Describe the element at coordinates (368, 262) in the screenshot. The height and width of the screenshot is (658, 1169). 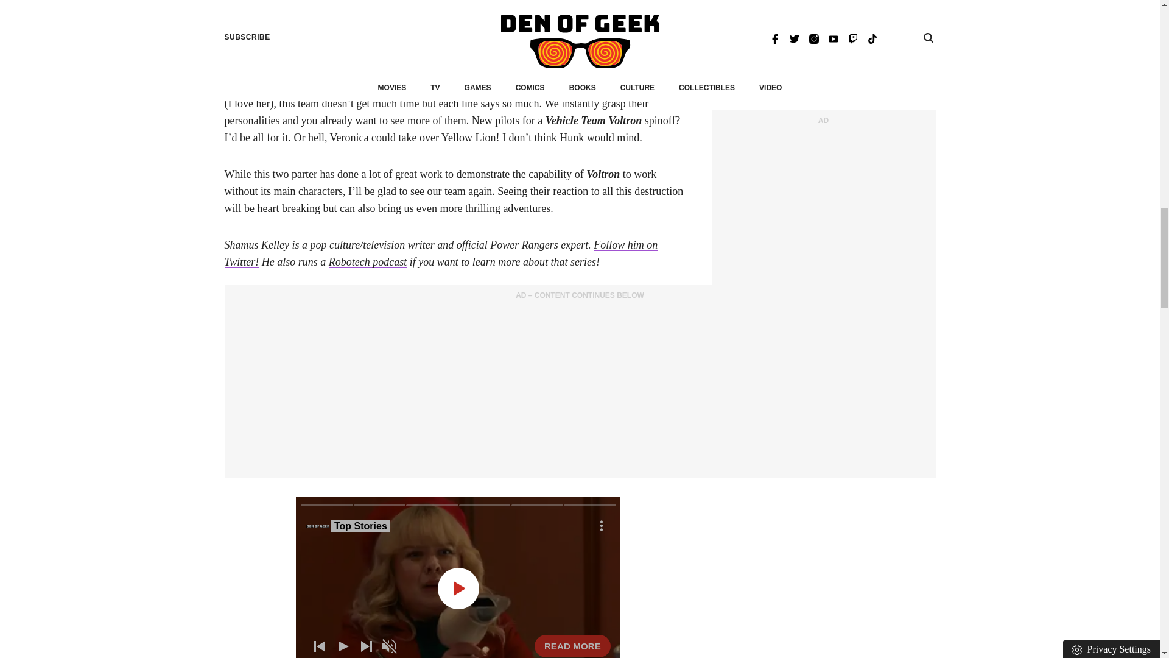
I see `Robotech podcast` at that location.